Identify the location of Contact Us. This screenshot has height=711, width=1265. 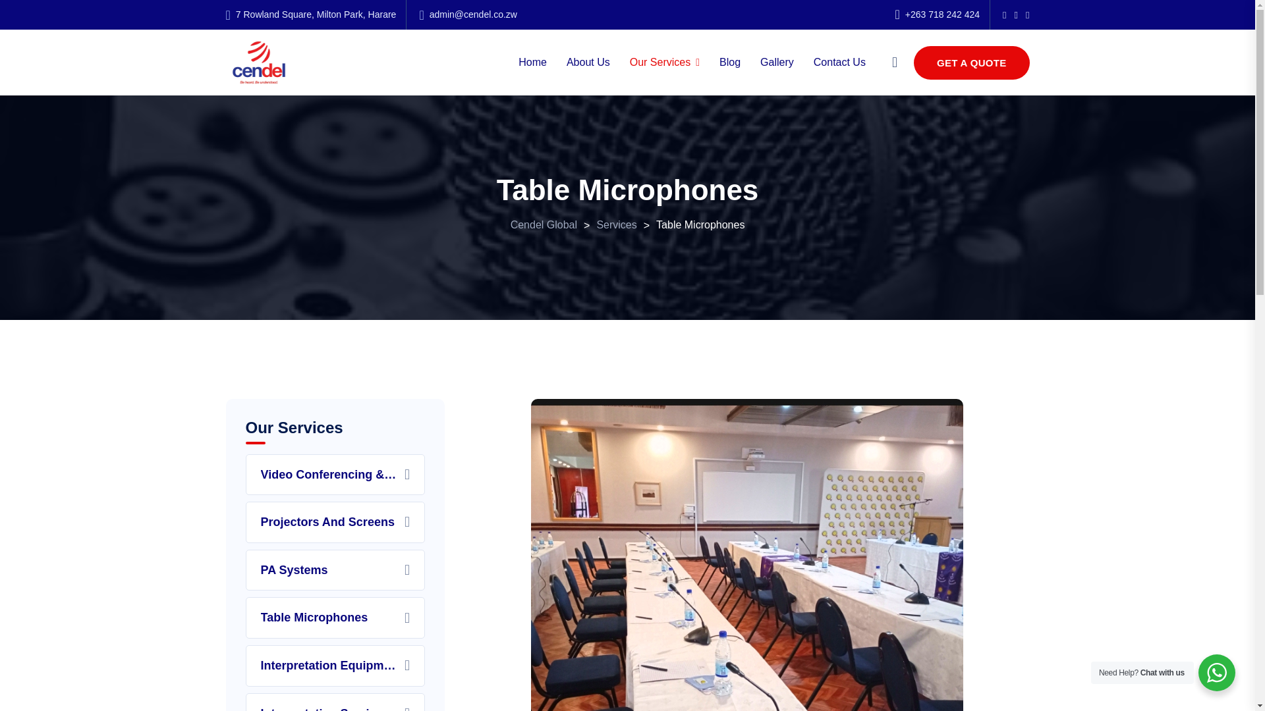
(839, 62).